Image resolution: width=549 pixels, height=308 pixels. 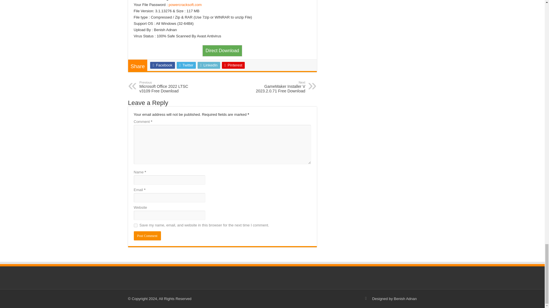 What do you see at coordinates (169, 87) in the screenshot?
I see `Facebook` at bounding box center [169, 87].